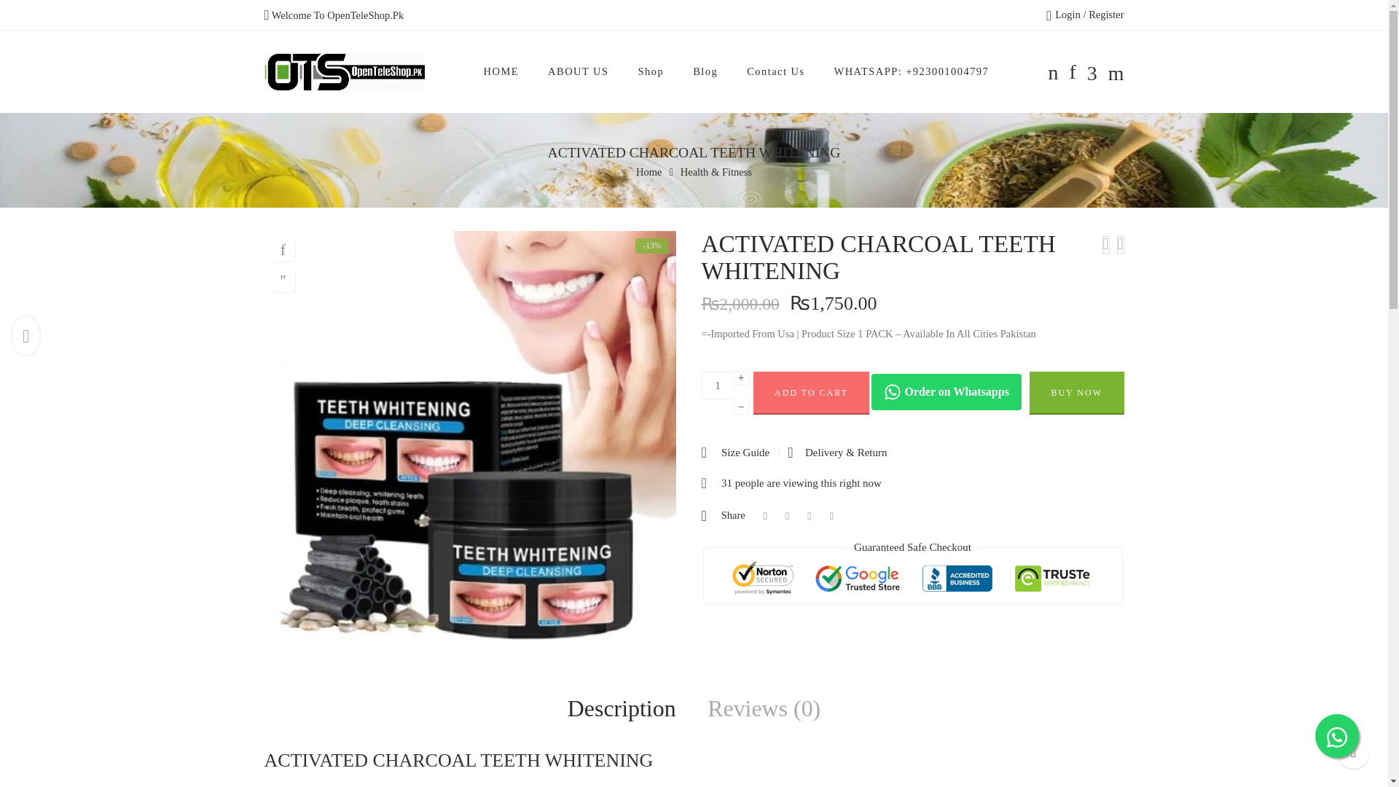 The width and height of the screenshot is (1399, 787). I want to click on ADD TO CART, so click(812, 393).